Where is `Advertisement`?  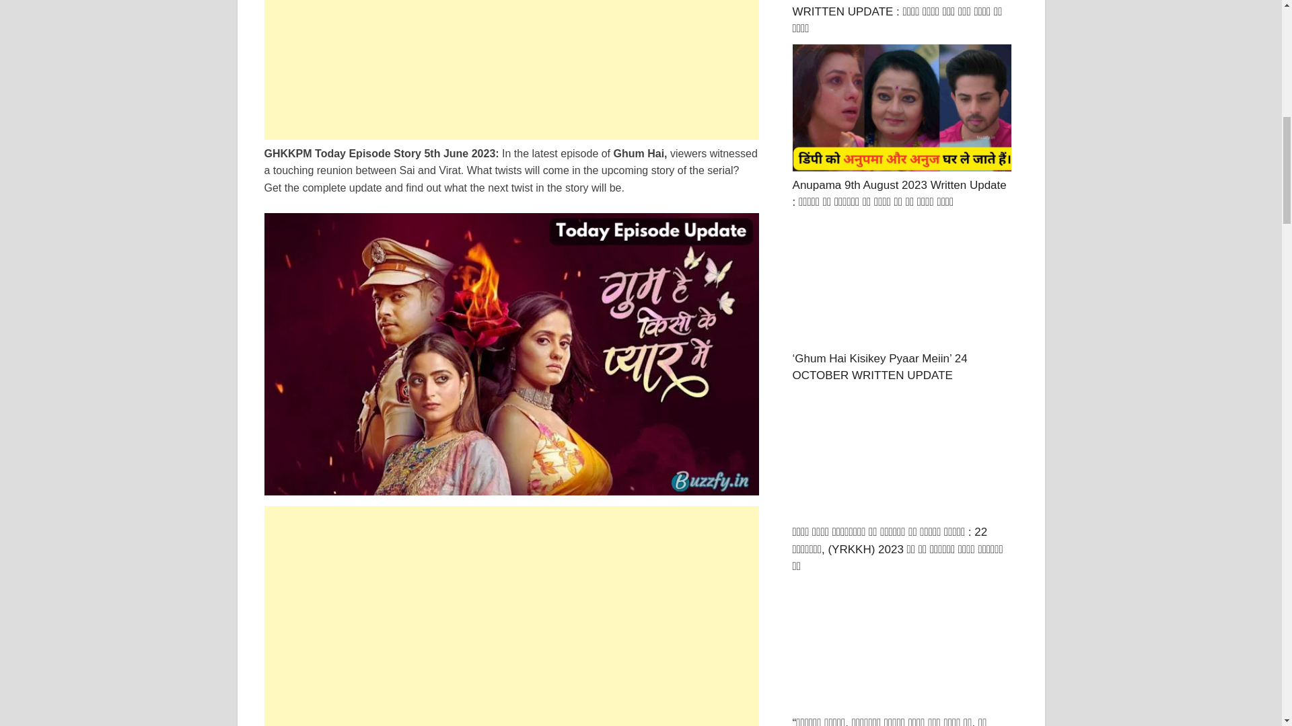 Advertisement is located at coordinates (511, 710).